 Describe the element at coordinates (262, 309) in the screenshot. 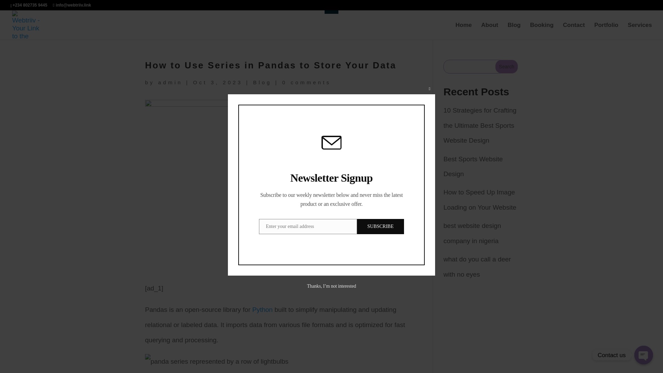

I see `Python` at that location.